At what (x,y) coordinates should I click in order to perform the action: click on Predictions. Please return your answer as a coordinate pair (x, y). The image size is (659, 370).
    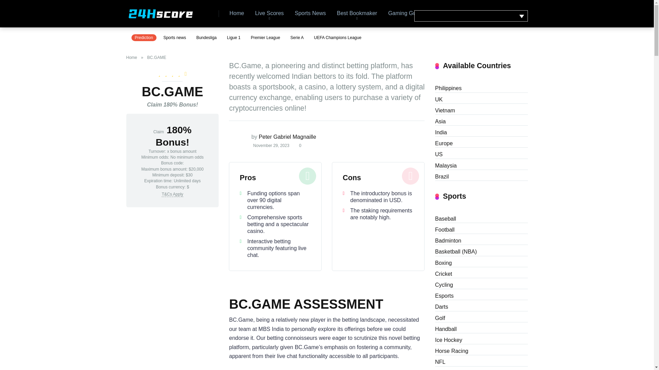
    Looking at the image, I should click on (448, 14).